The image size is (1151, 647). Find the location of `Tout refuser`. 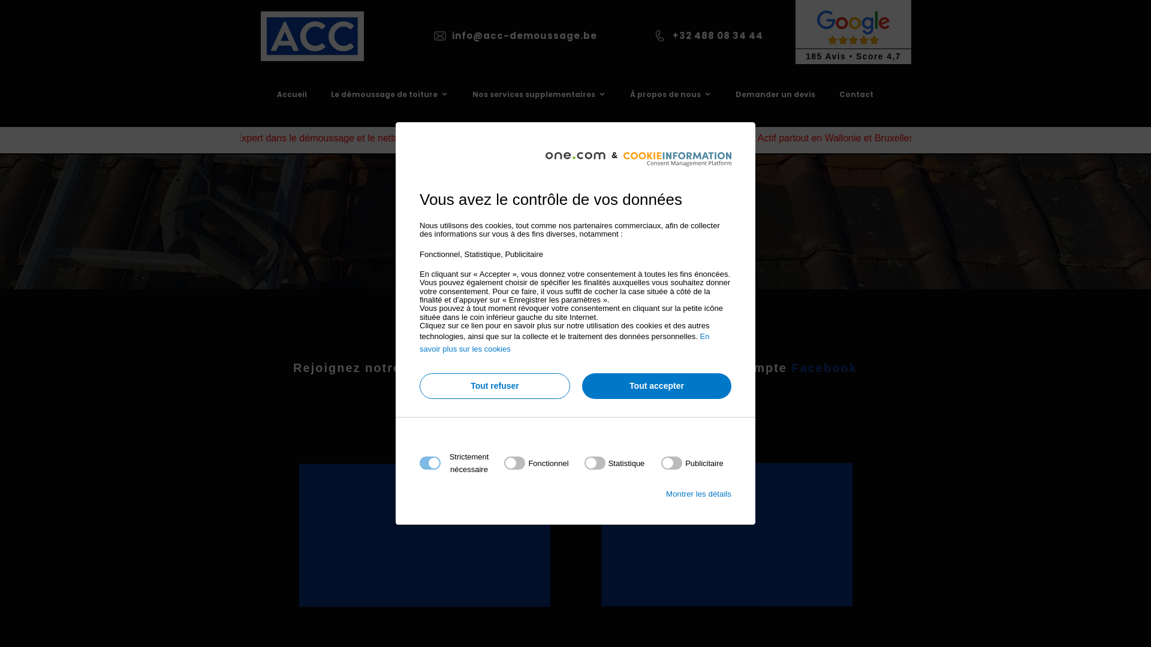

Tout refuser is located at coordinates (495, 386).